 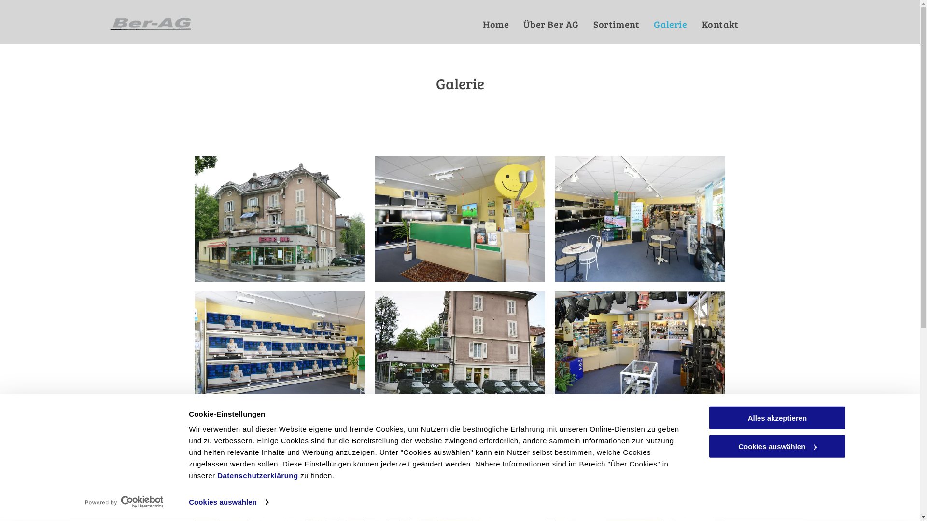 I want to click on Home, so click(x=496, y=24).